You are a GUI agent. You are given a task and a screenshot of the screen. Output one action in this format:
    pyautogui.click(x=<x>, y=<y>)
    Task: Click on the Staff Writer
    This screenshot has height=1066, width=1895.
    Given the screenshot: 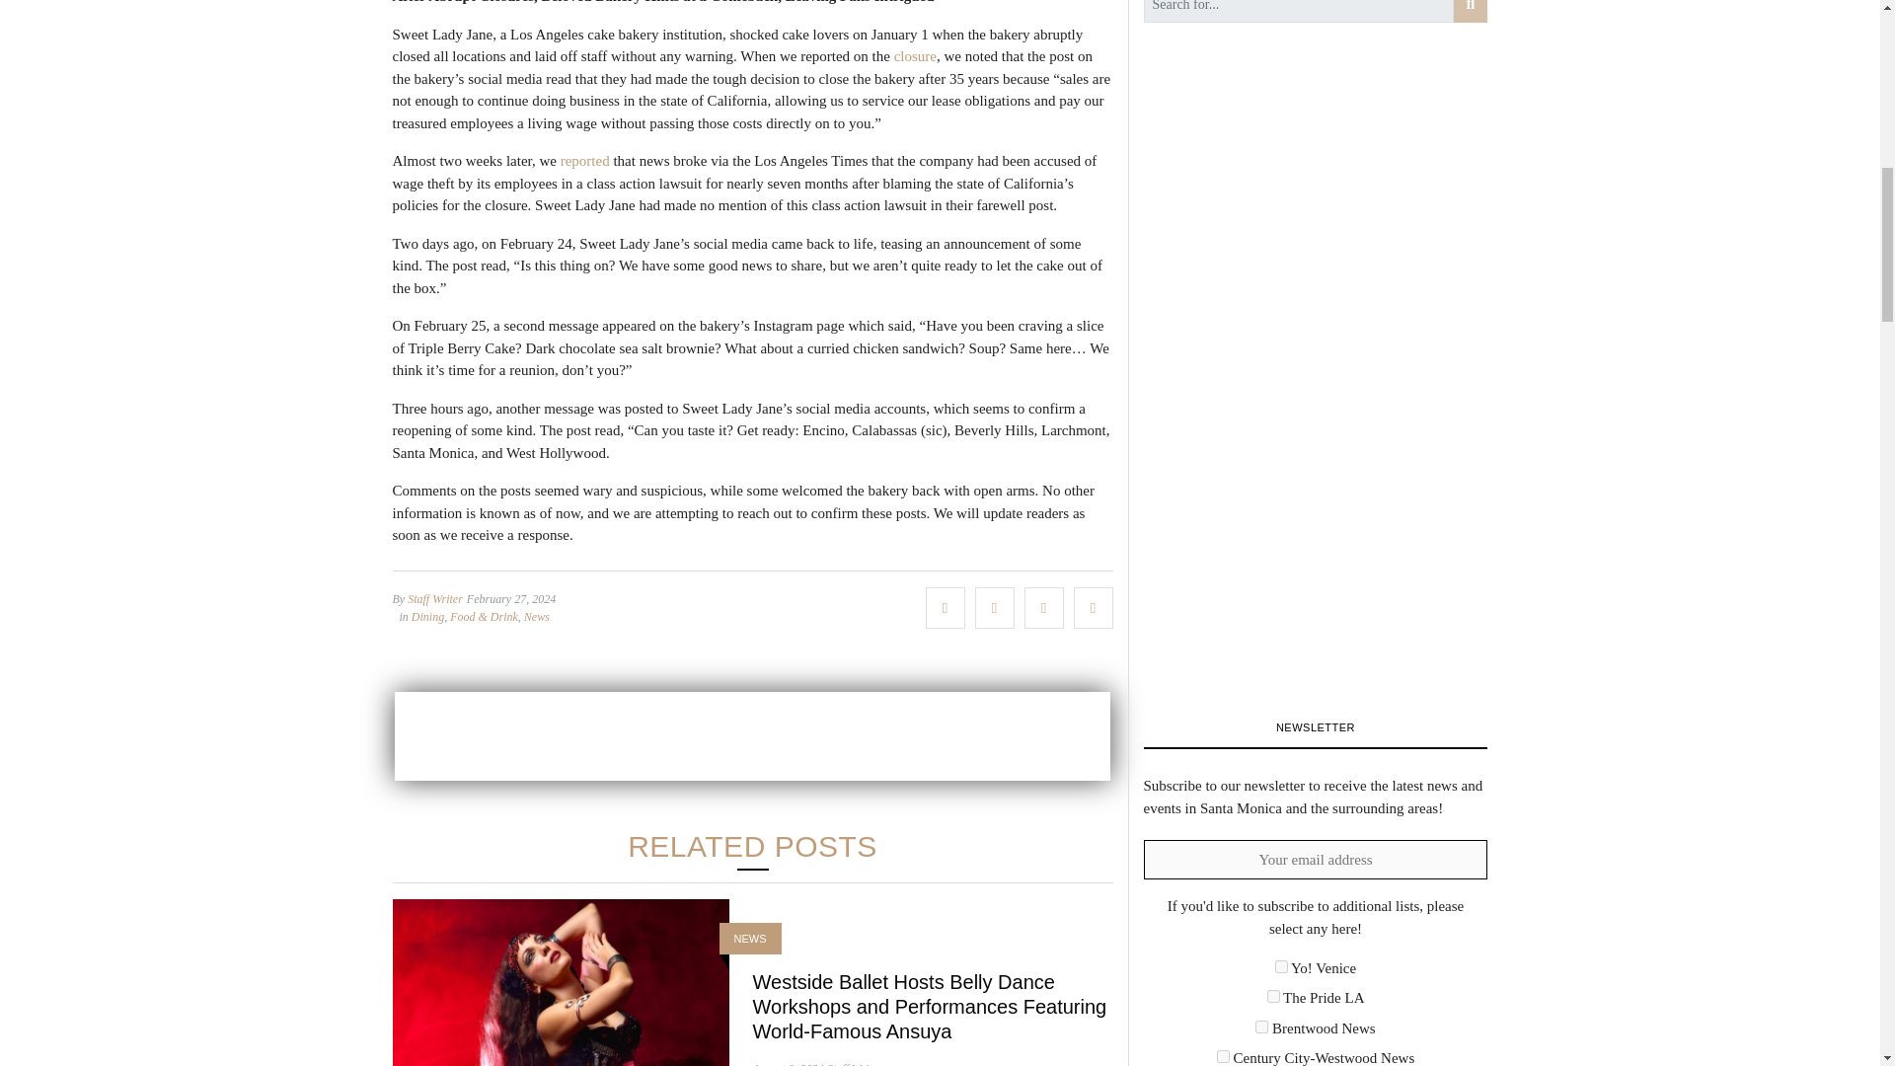 What is the action you would take?
    pyautogui.click(x=434, y=599)
    